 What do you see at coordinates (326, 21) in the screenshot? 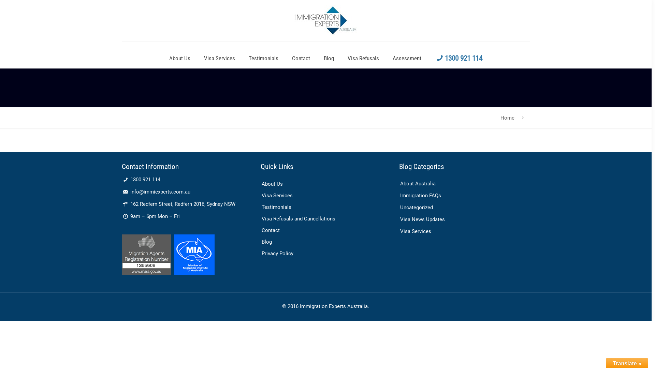
I see `Immigration Experts Australia` at bounding box center [326, 21].